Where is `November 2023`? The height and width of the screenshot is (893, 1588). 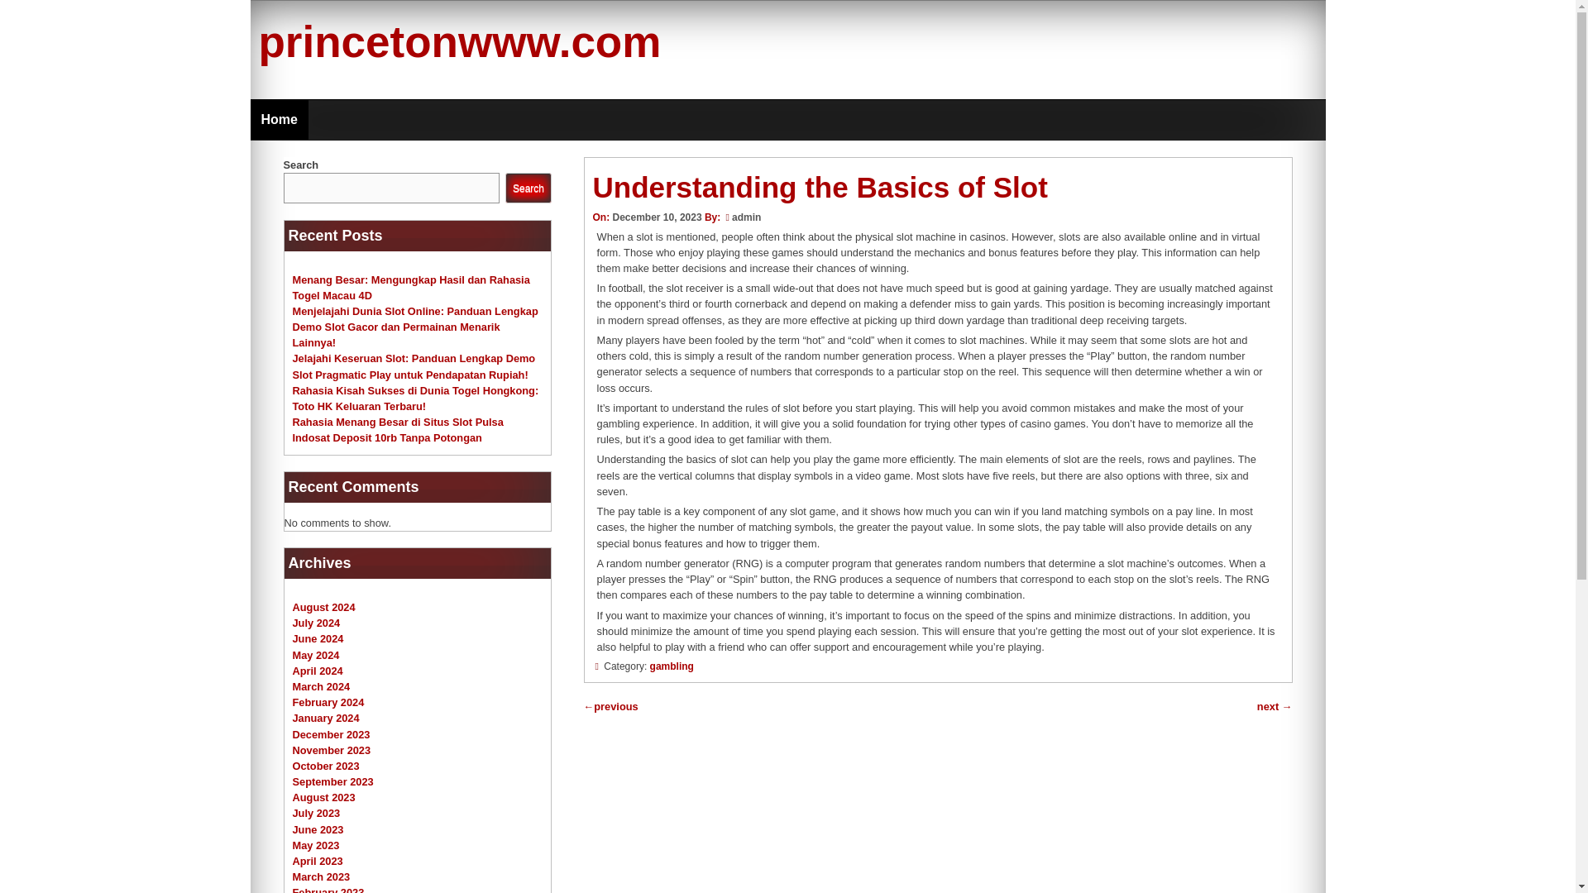
November 2023 is located at coordinates (332, 749).